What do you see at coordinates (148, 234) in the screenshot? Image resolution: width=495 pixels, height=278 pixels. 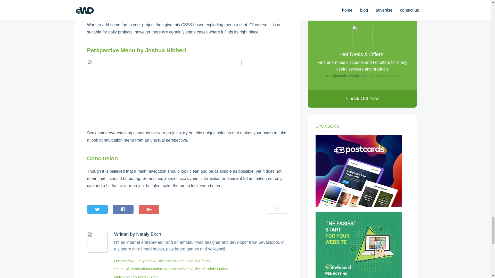 I see `Posts by Nataly Birch` at bounding box center [148, 234].